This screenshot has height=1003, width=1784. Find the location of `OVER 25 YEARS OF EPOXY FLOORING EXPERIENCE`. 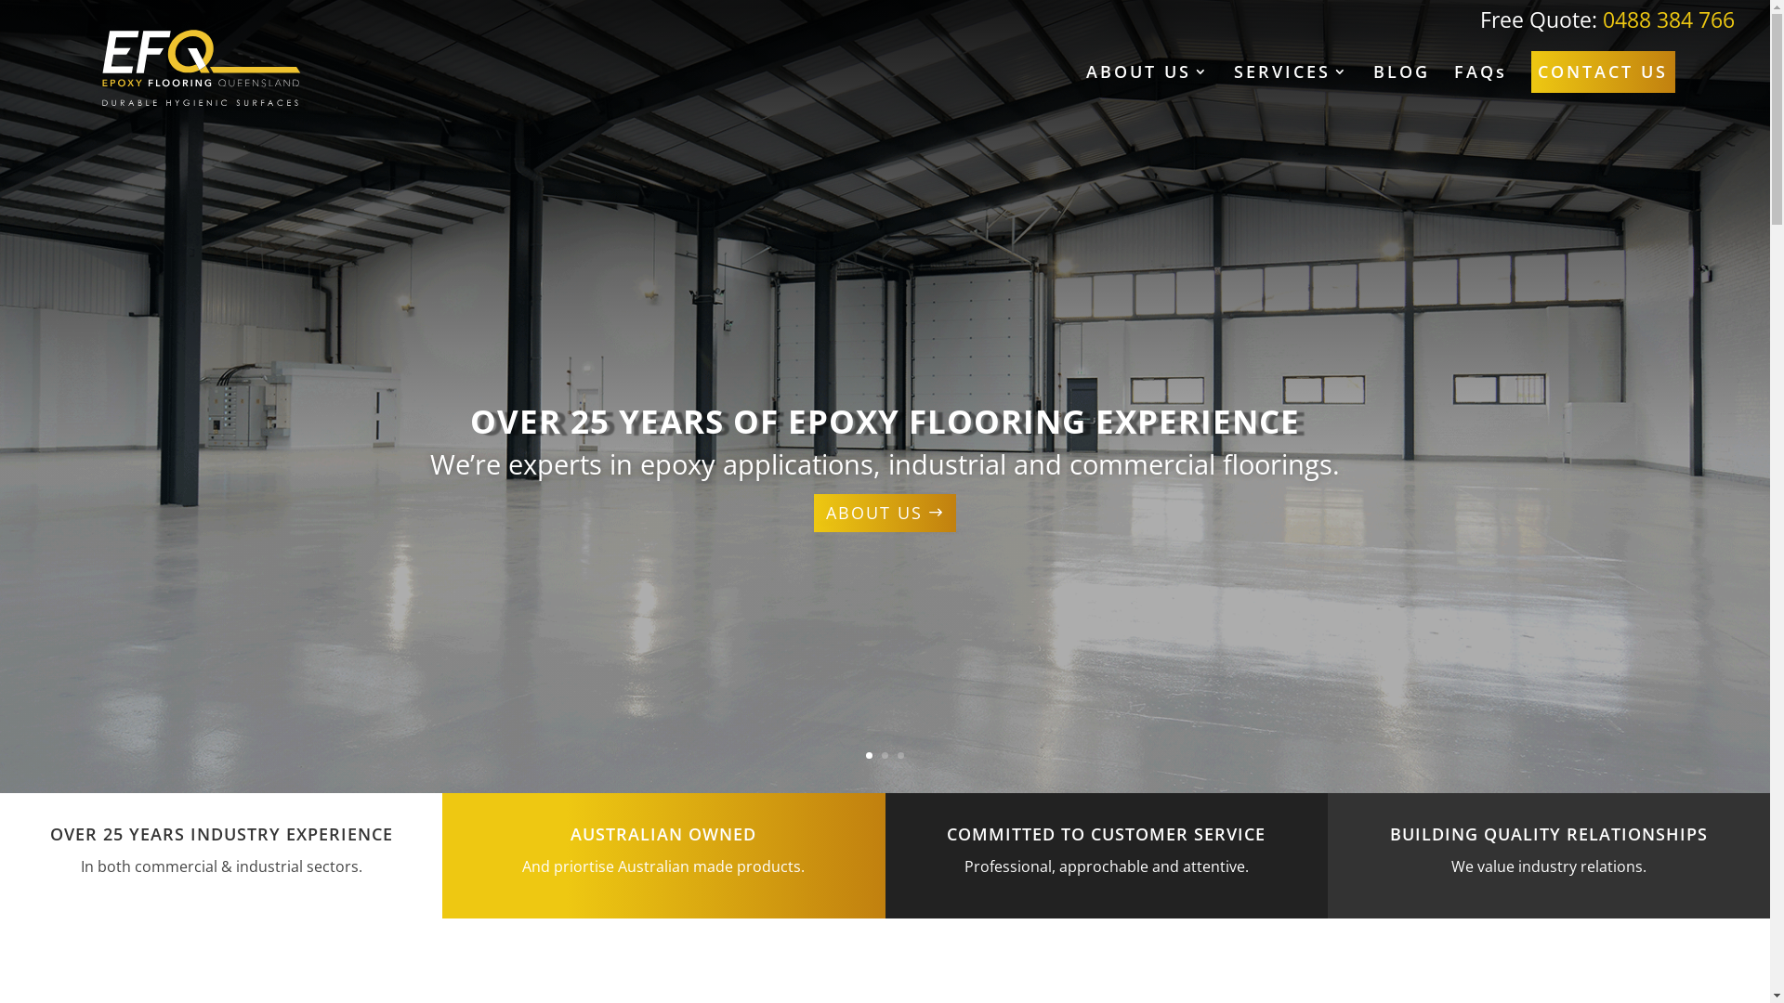

OVER 25 YEARS OF EPOXY FLOORING EXPERIENCE is located at coordinates (885, 422).